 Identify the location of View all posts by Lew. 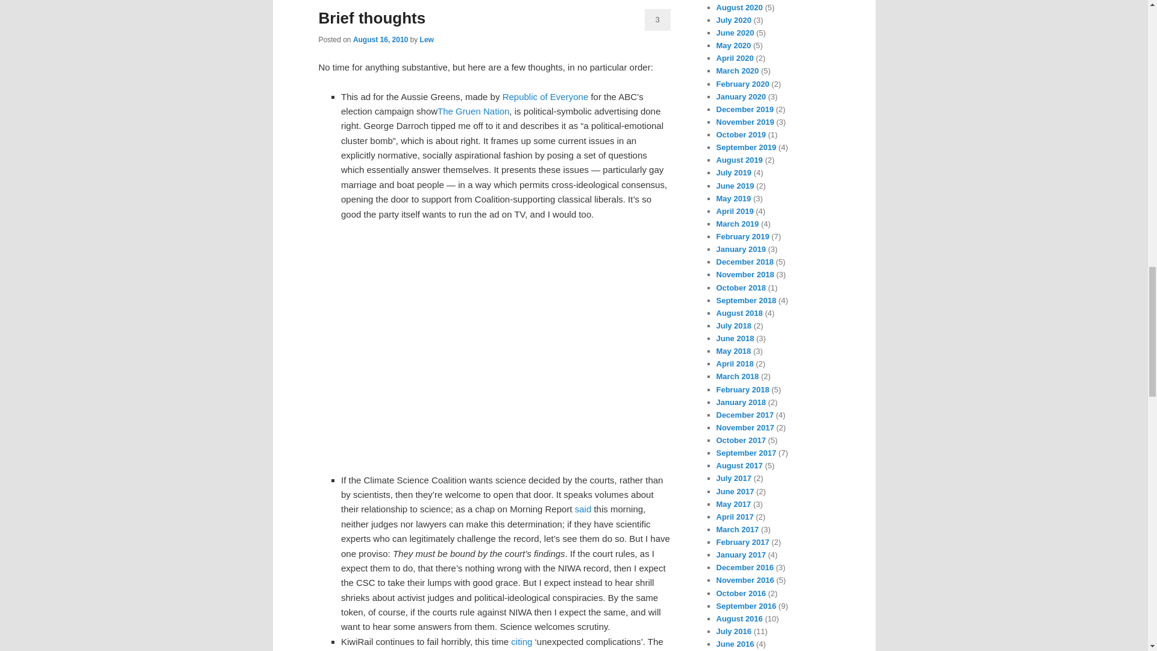
(427, 40).